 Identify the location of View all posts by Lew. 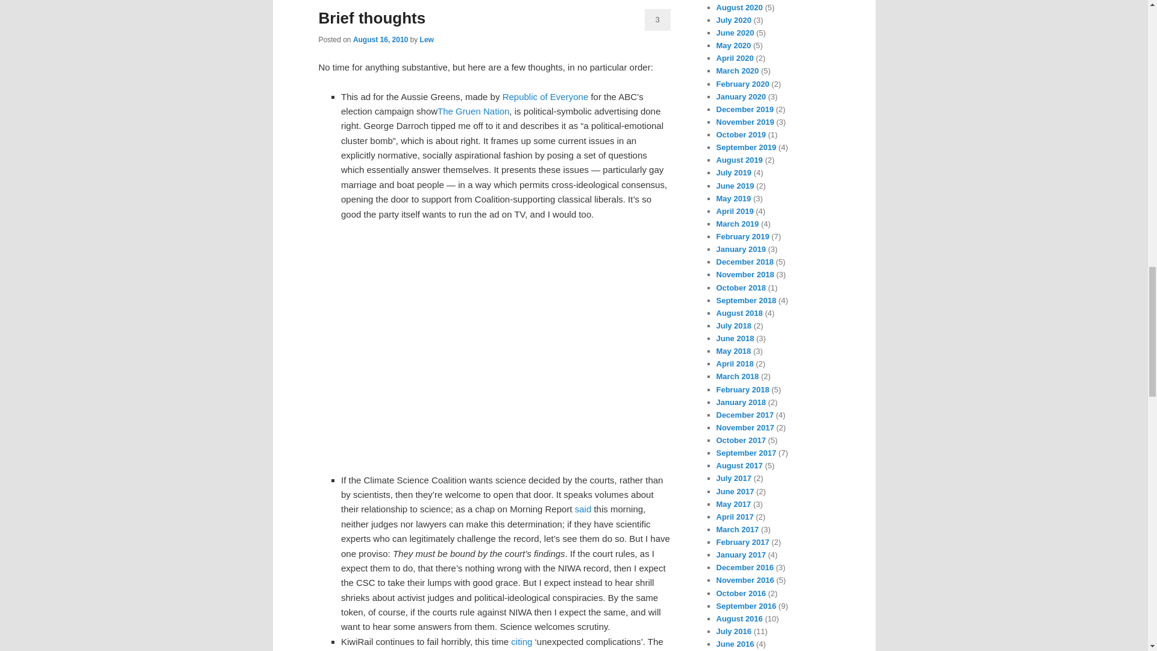
(427, 40).